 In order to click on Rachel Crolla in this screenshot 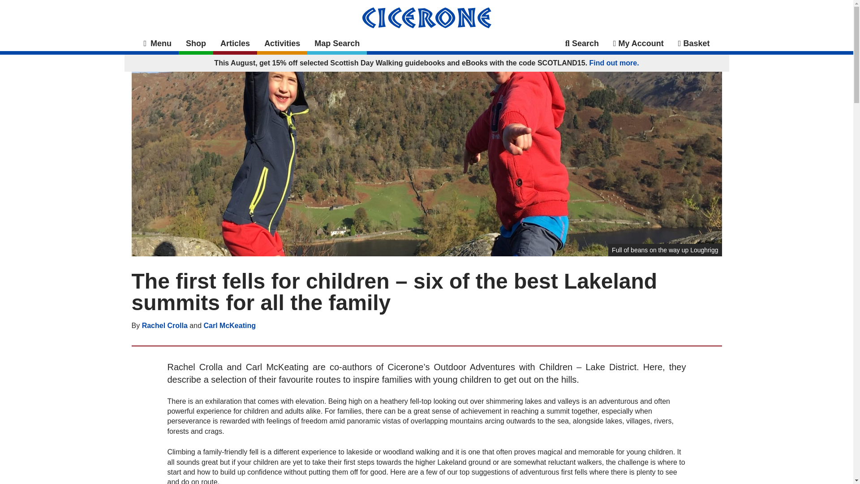, I will do `click(164, 325)`.